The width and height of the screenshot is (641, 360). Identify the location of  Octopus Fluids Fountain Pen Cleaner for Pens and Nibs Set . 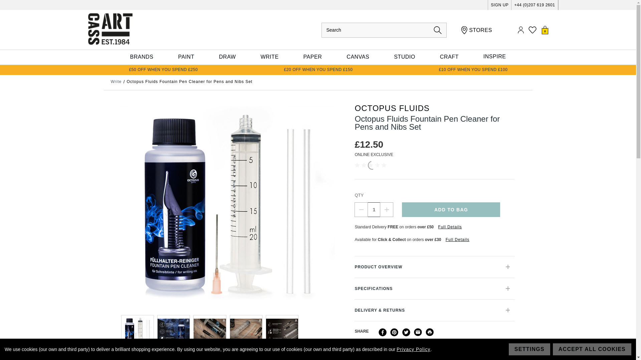
(282, 331).